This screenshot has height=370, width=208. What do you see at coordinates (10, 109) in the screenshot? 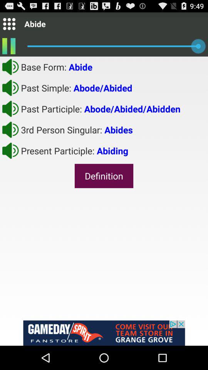
I see `play audio` at bounding box center [10, 109].